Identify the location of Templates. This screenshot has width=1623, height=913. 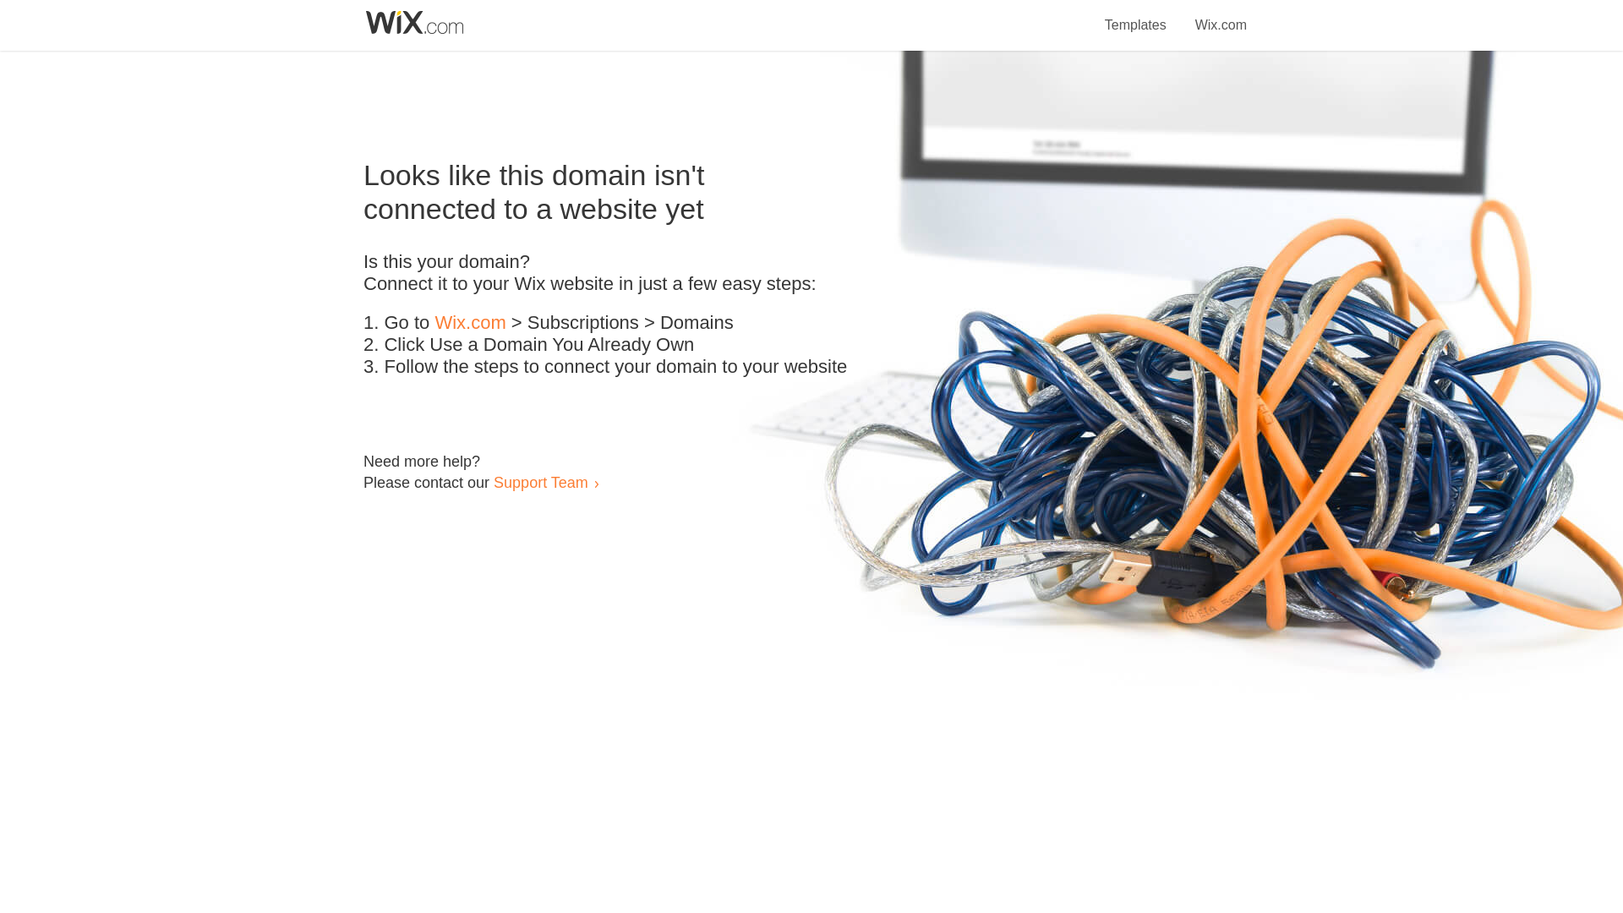
(1136, 15).